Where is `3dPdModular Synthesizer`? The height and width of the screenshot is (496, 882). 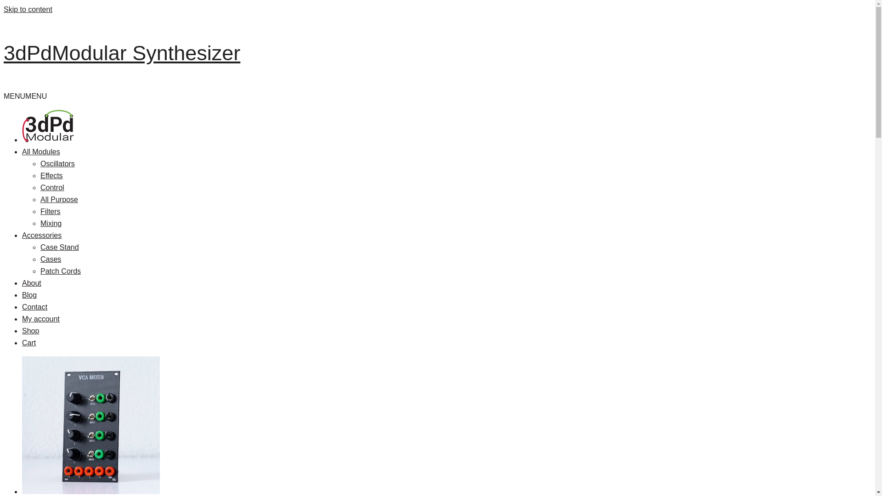
3dPdModular Synthesizer is located at coordinates (122, 53).